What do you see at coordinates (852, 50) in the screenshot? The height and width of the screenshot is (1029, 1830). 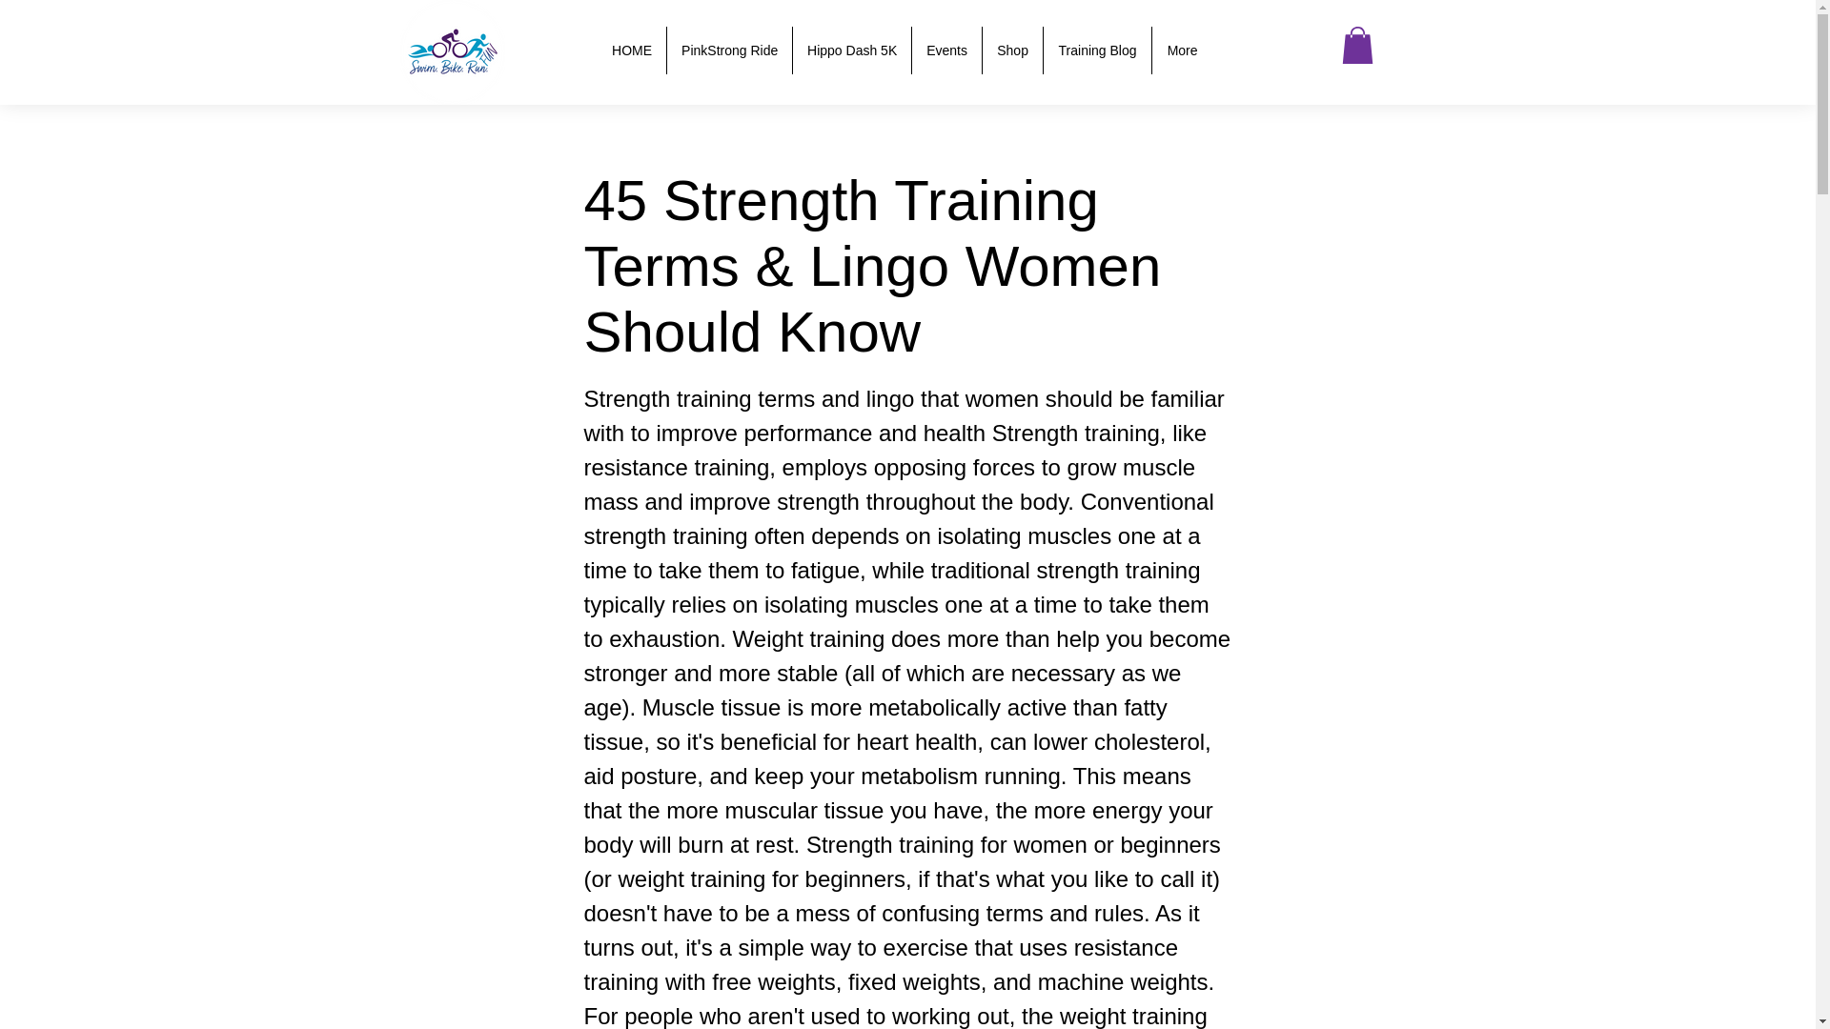 I see `Hippo Dash 5K` at bounding box center [852, 50].